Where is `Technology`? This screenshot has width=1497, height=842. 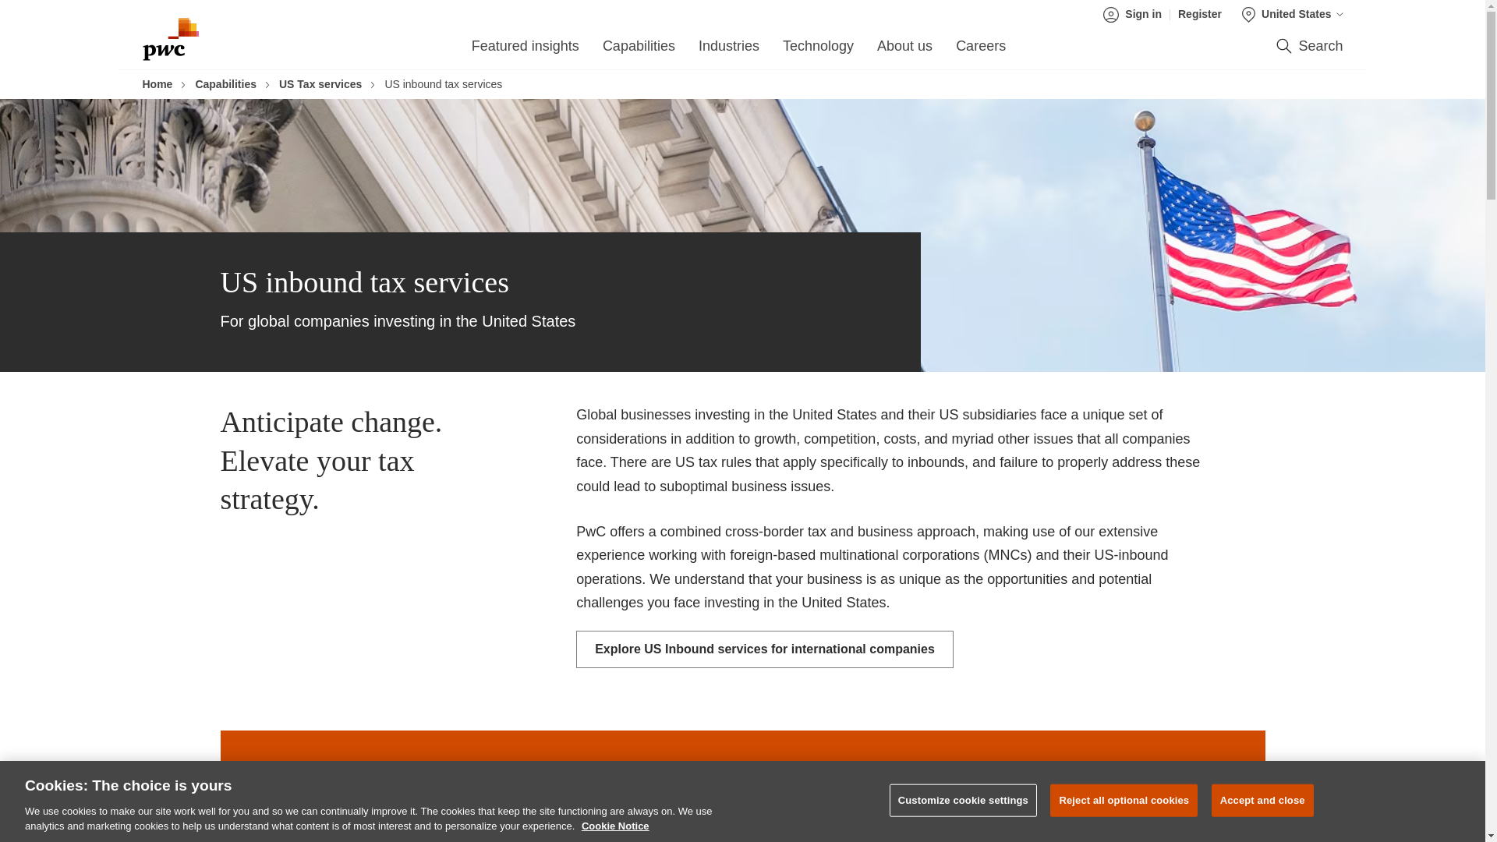 Technology is located at coordinates (818, 51).